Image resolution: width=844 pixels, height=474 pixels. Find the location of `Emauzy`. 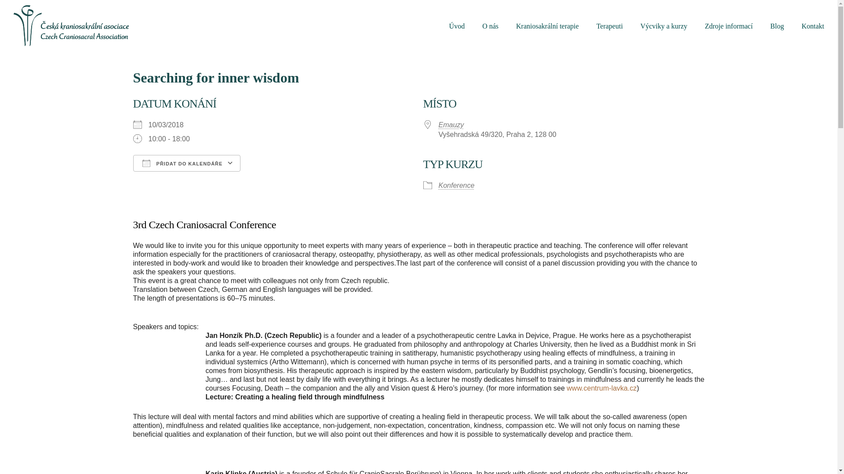

Emauzy is located at coordinates (451, 125).